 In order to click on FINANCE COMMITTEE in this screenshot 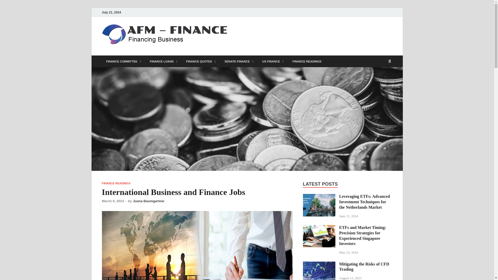, I will do `click(123, 61)`.